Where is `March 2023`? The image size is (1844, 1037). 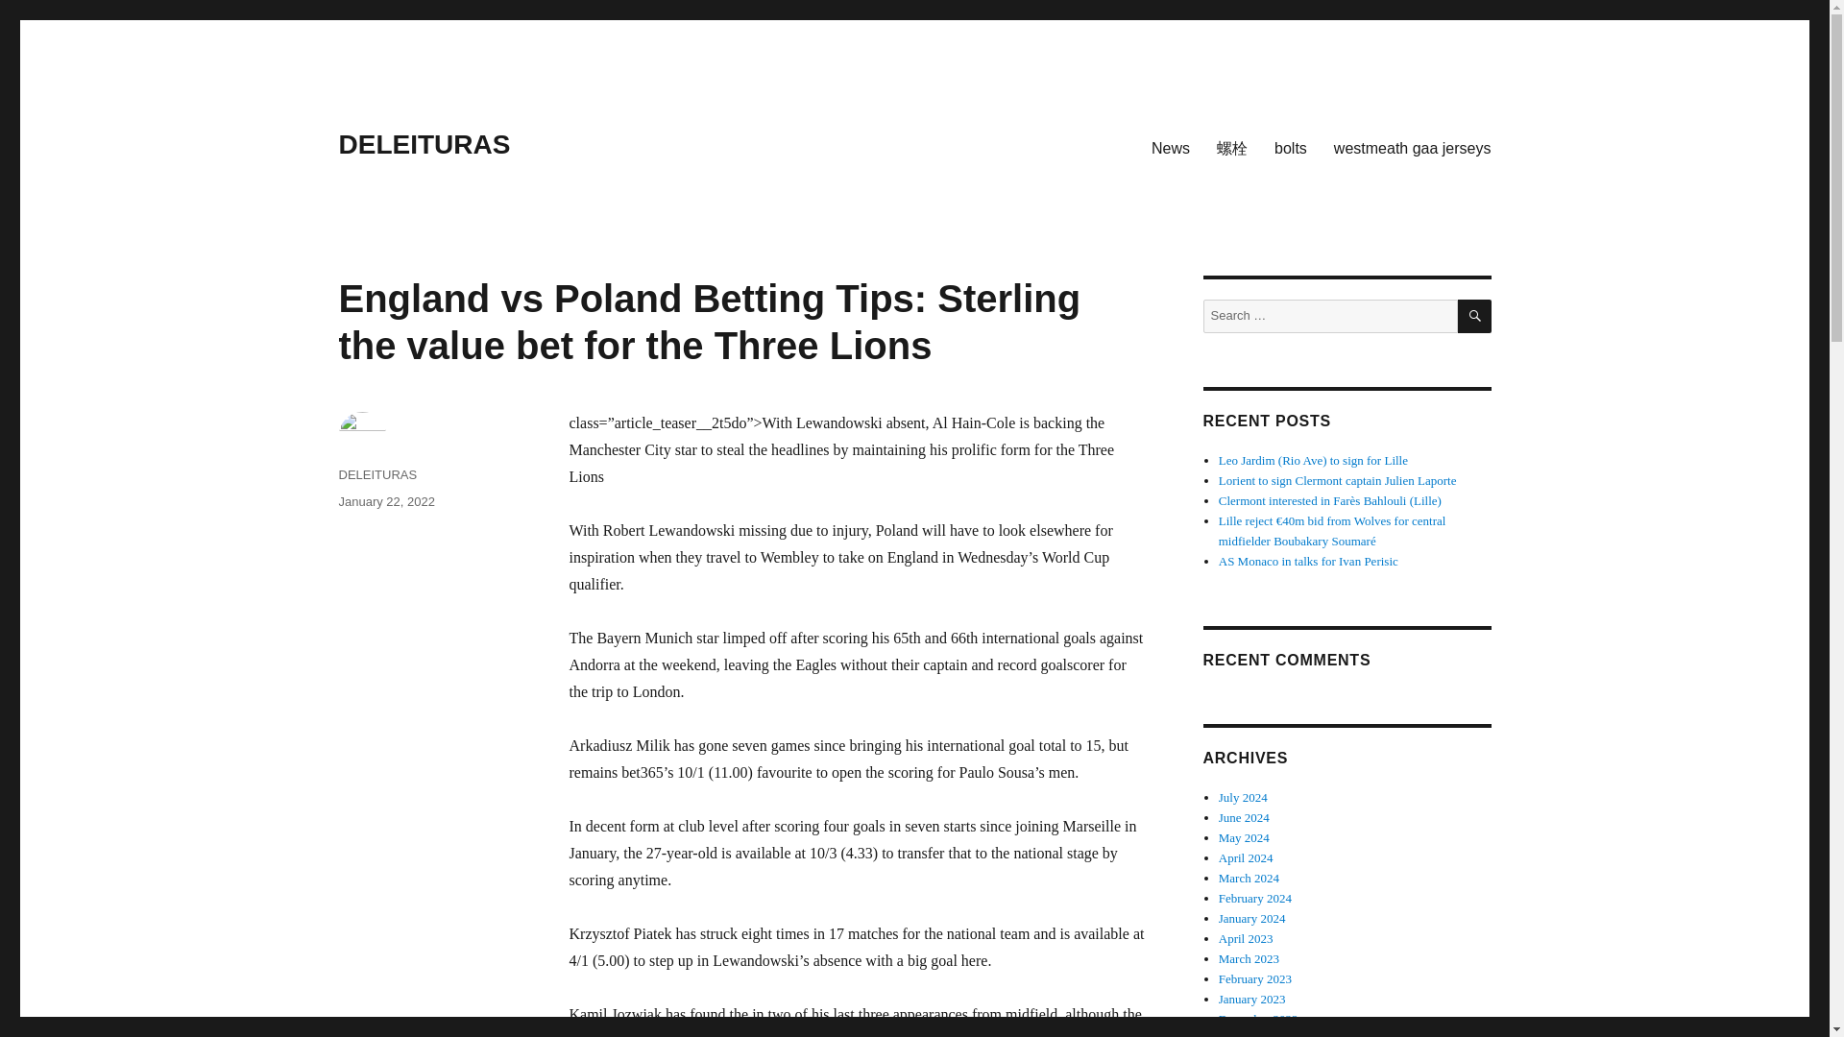
March 2023 is located at coordinates (1249, 958).